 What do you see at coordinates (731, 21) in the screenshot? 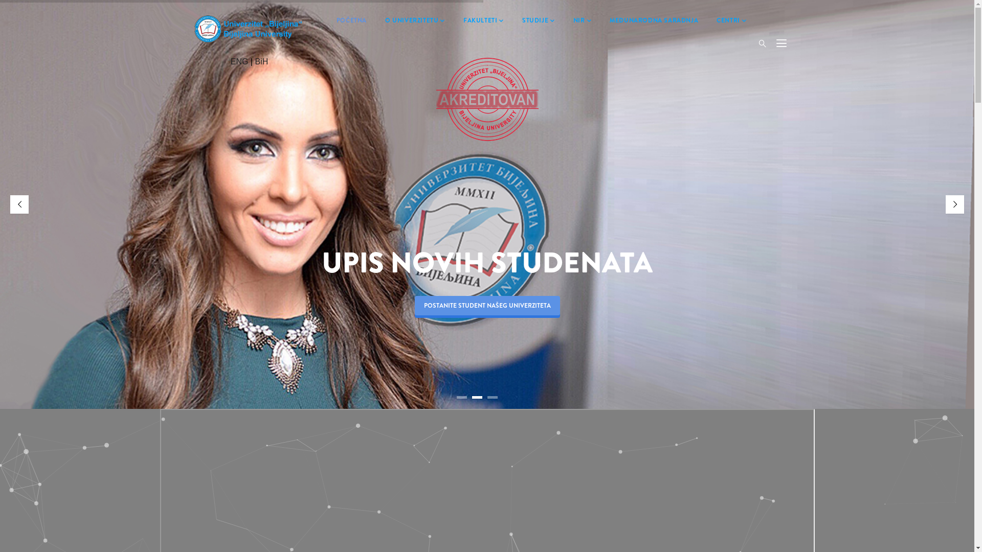
I see `CENTRI` at bounding box center [731, 21].